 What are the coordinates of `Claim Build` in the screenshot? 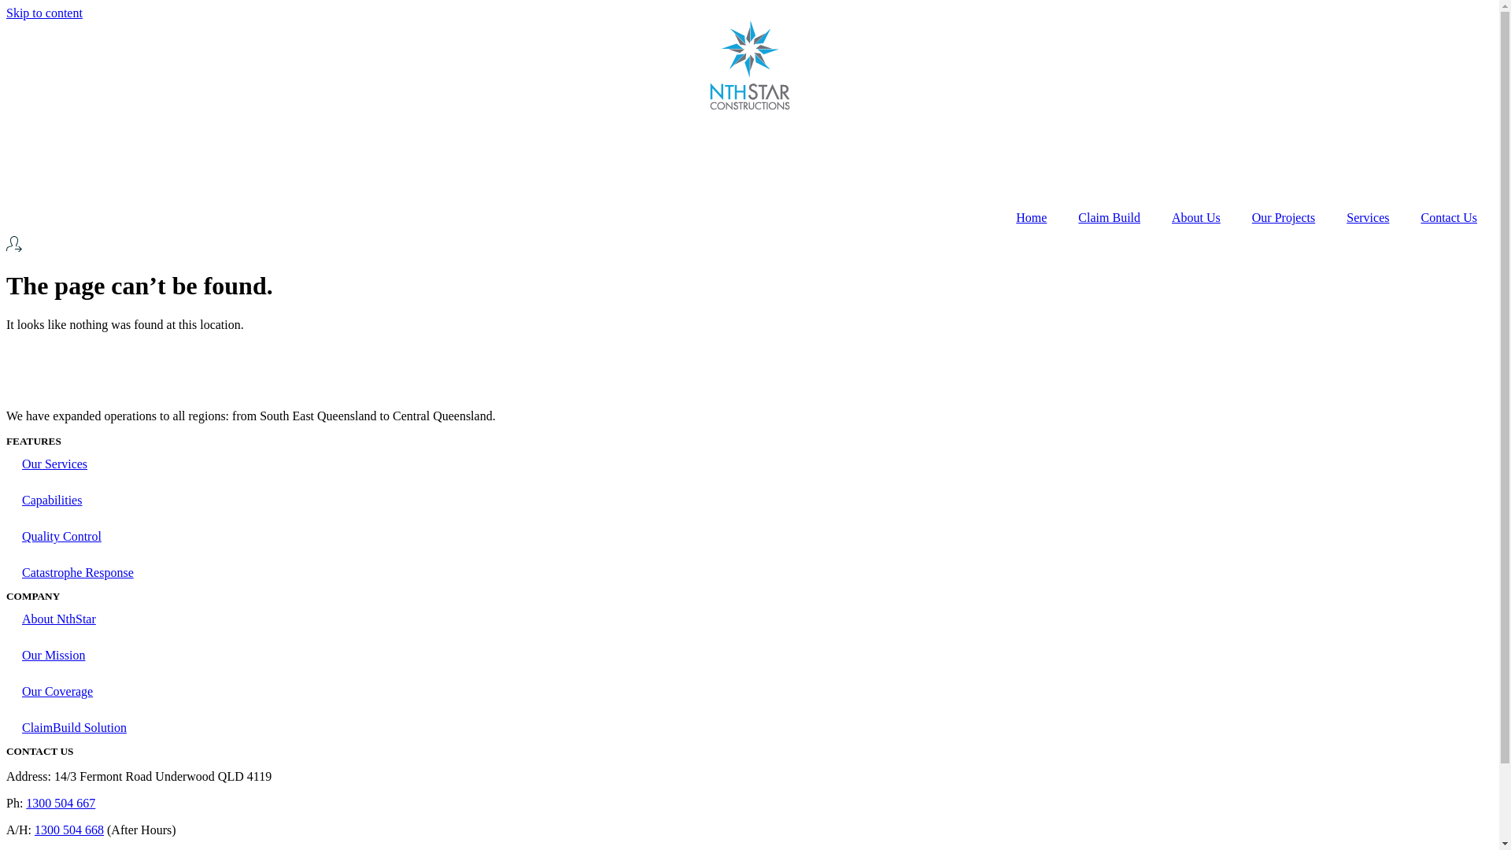 It's located at (1110, 218).